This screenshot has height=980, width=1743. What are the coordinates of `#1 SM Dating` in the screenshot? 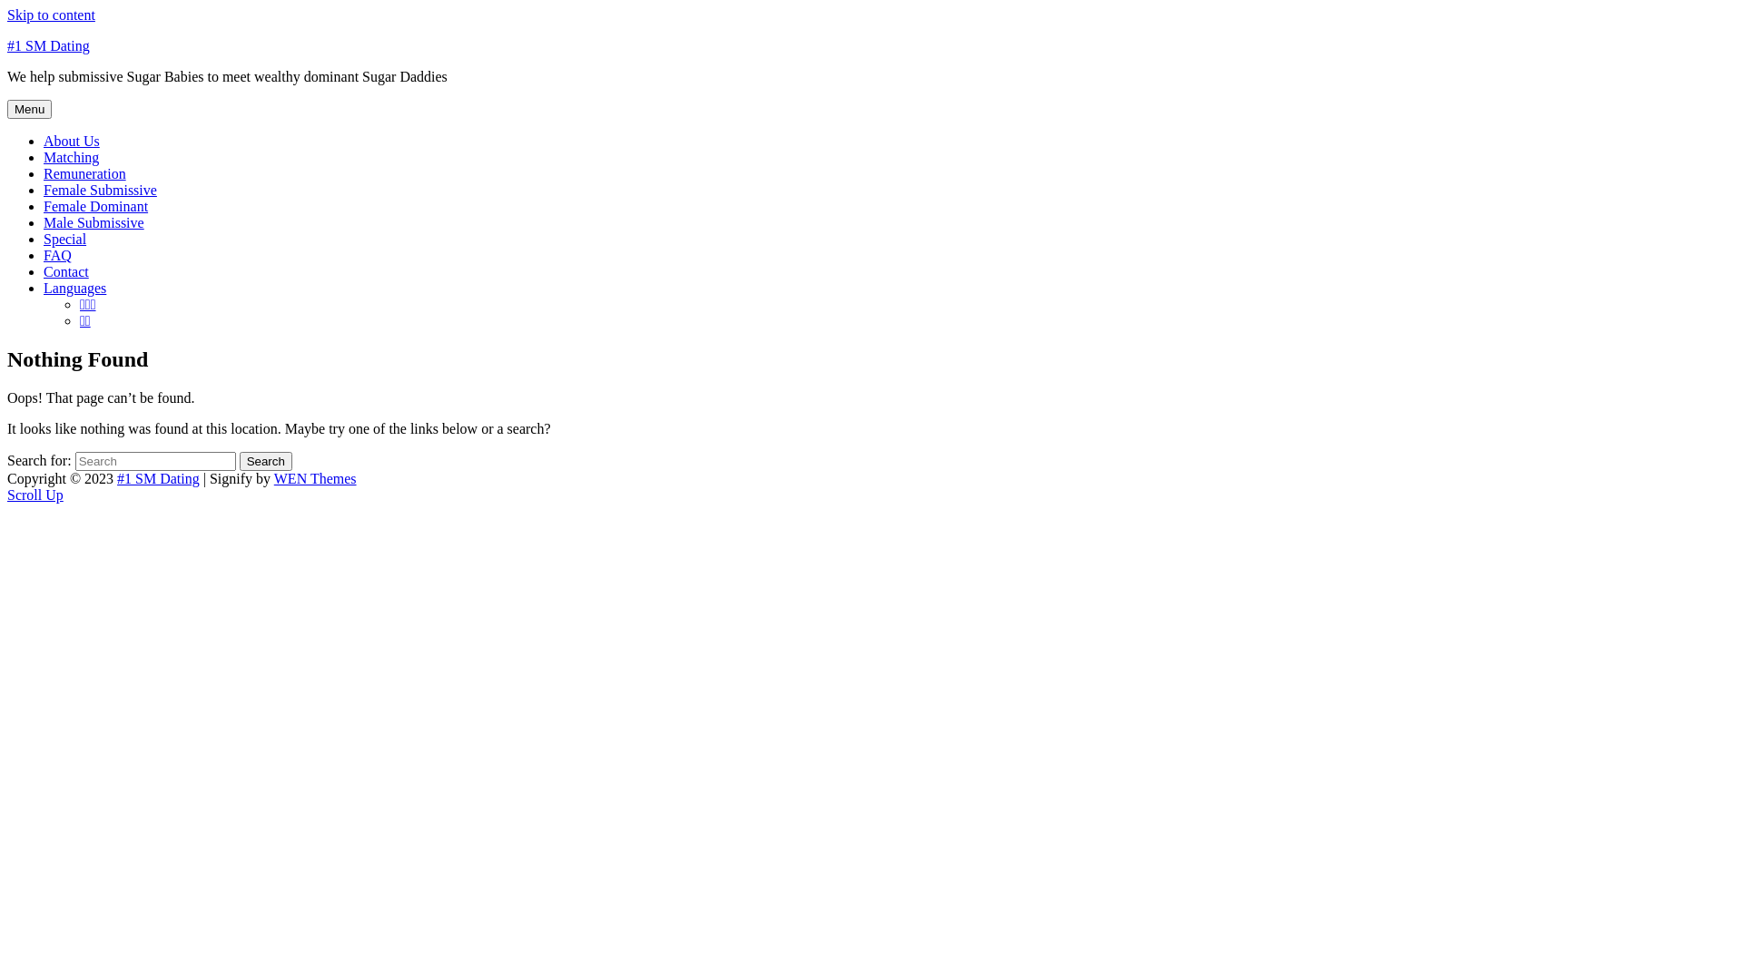 It's located at (49, 45).